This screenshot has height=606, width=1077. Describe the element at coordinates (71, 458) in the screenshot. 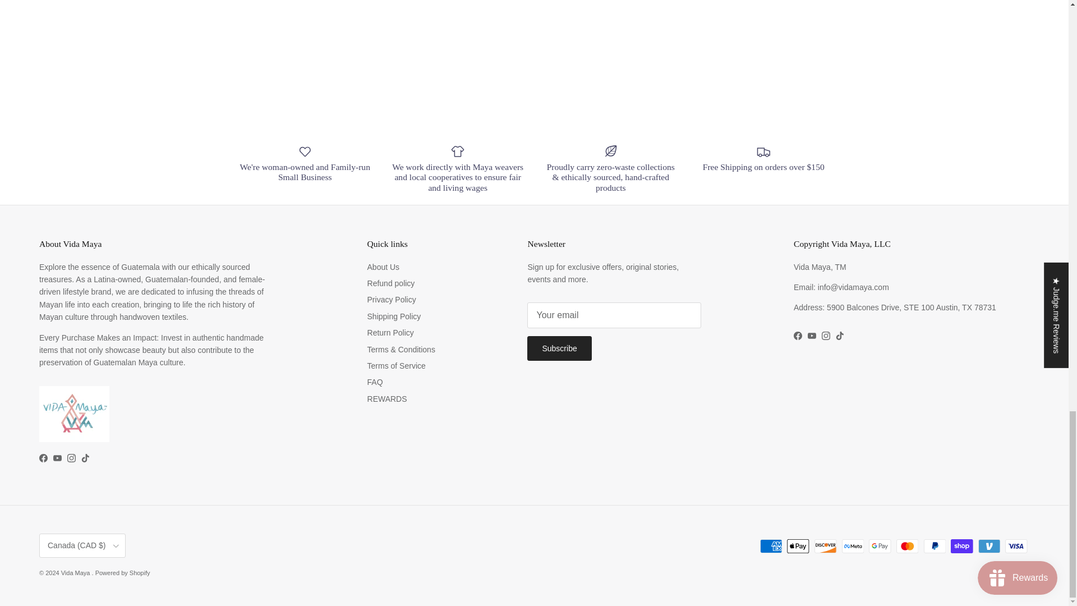

I see `Vida Maya  on Instagram` at that location.